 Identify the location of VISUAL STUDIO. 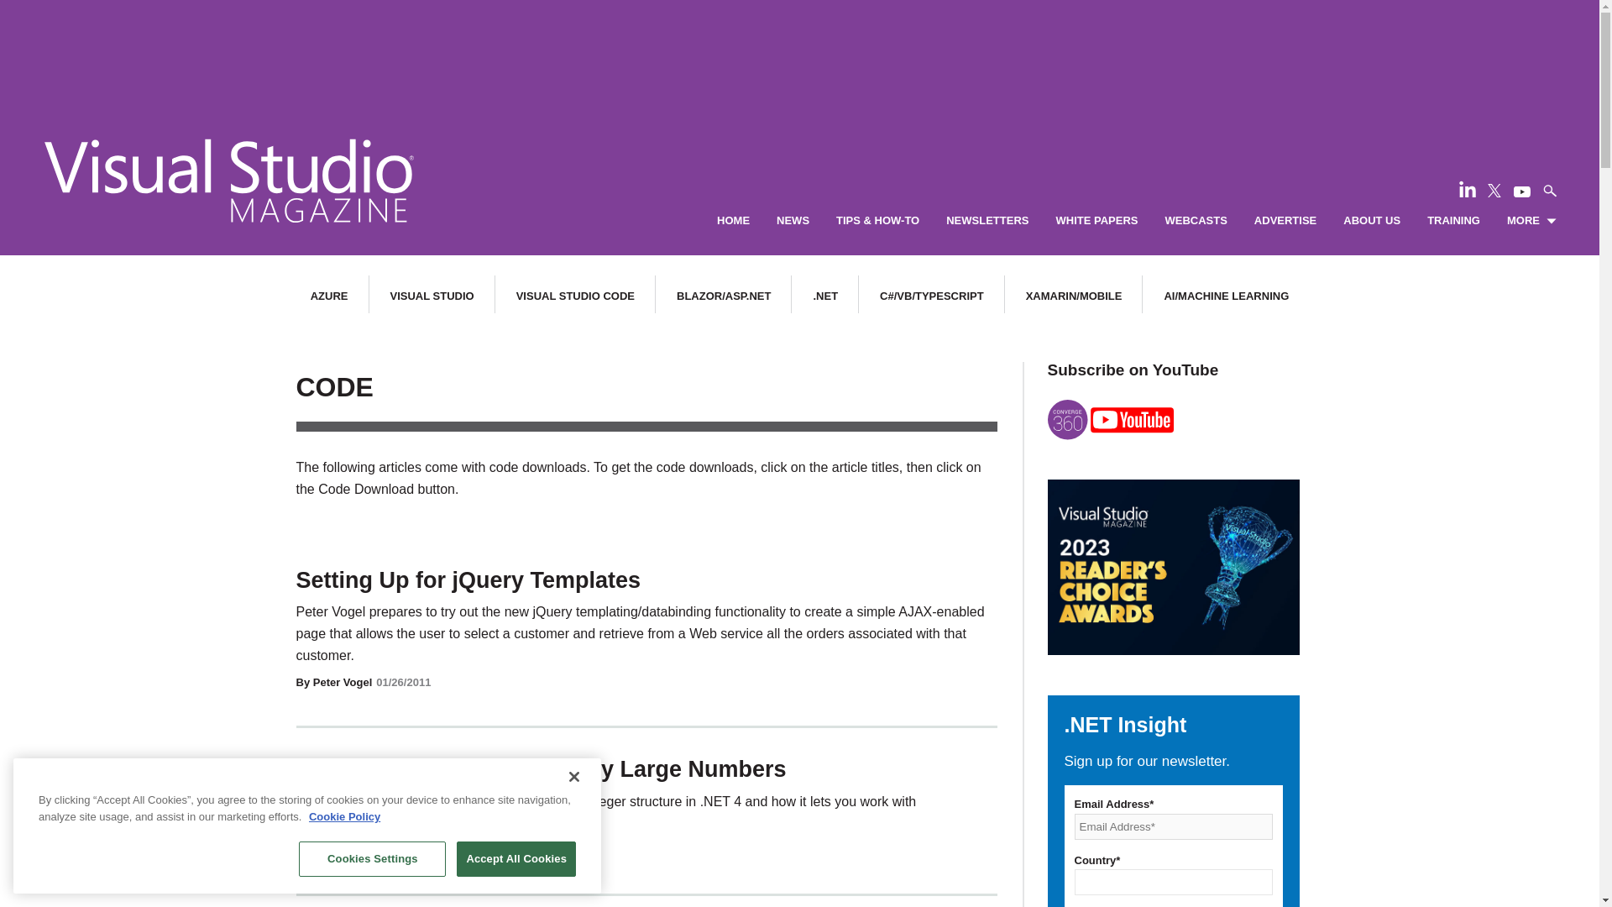
(432, 296).